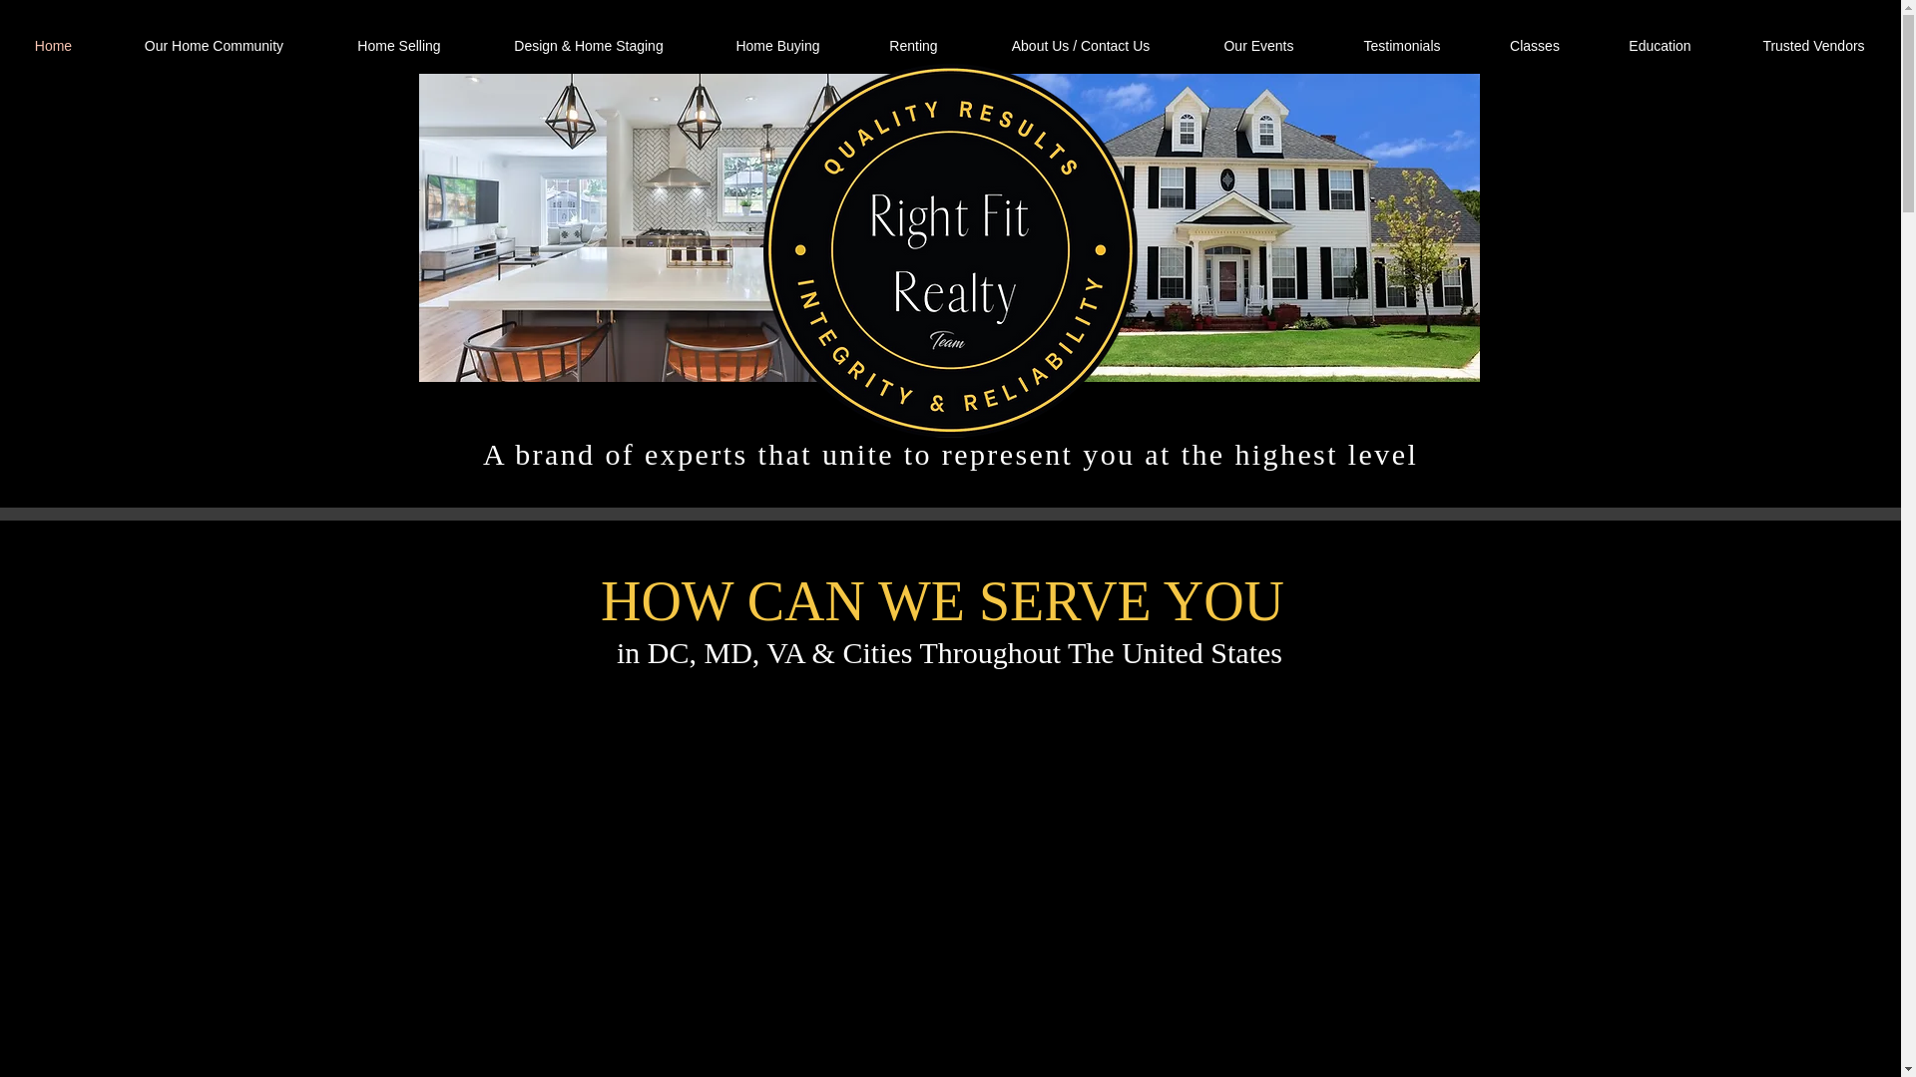 This screenshot has width=1916, height=1077. I want to click on Education, so click(1660, 46).